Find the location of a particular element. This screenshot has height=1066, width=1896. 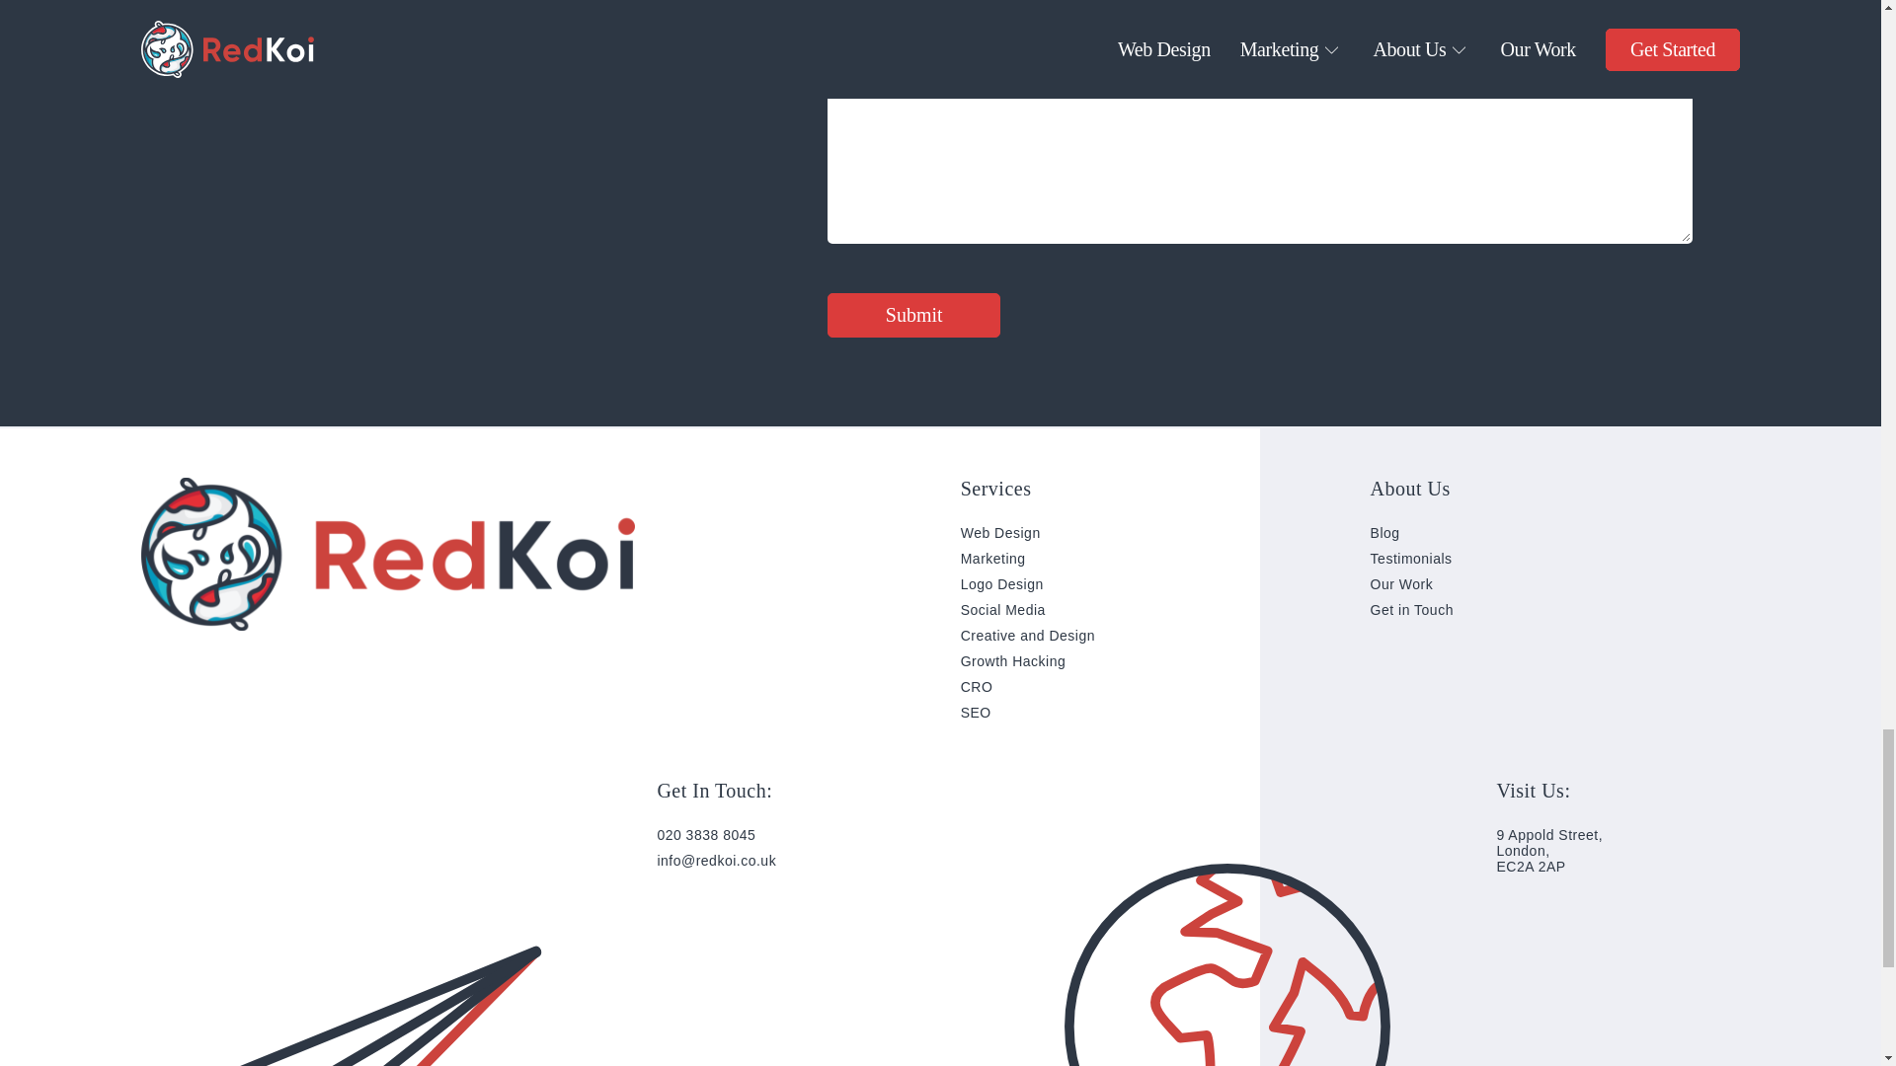

Marketing is located at coordinates (993, 559).